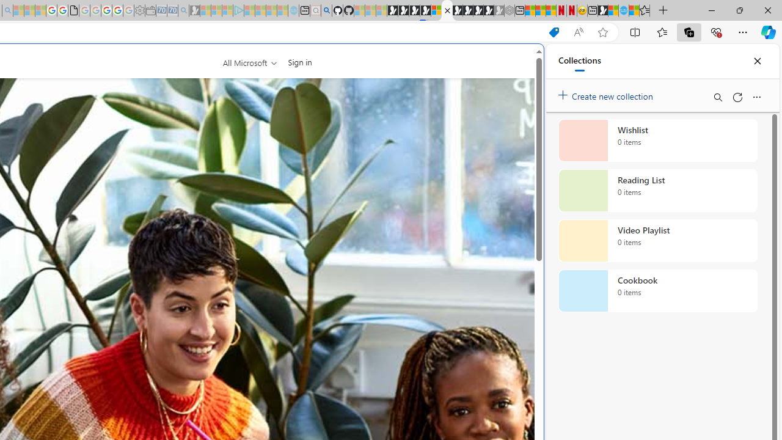 The height and width of the screenshot is (440, 782). Describe the element at coordinates (169, 163) in the screenshot. I see `Tabs you've opened` at that location.